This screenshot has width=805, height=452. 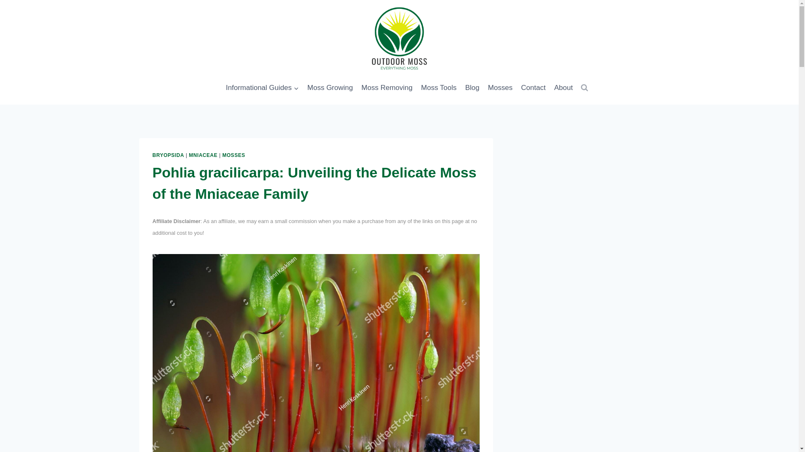 I want to click on MOSSES, so click(x=233, y=155).